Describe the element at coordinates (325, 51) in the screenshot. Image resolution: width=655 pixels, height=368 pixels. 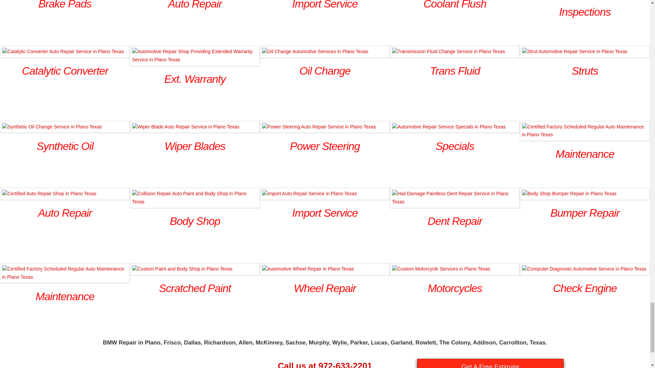
I see `Oil Change Automotive Services in Plano Texas` at that location.